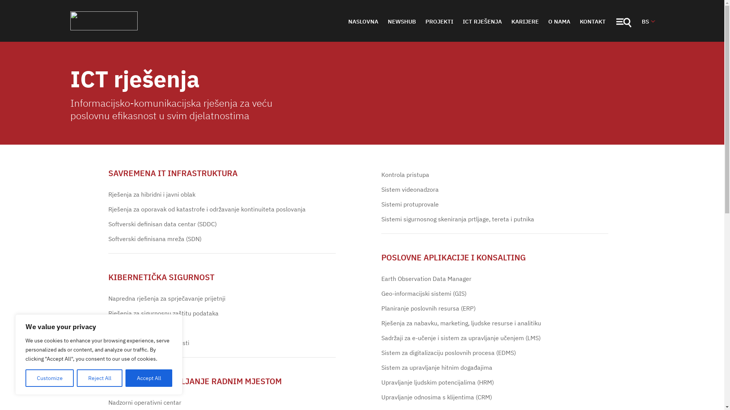 The width and height of the screenshot is (730, 410). I want to click on Upravljanje odnosima s klijentima (CRM), so click(436, 397).